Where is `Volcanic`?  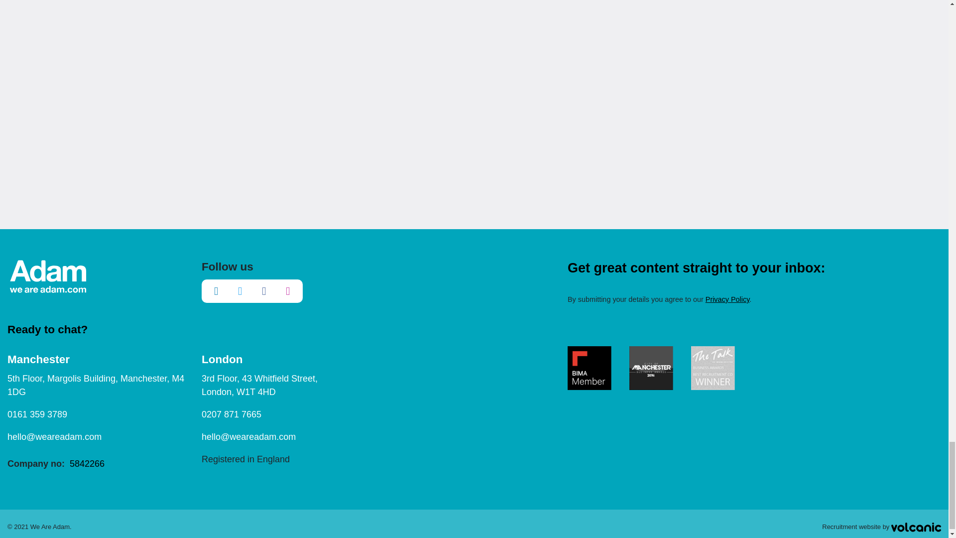
Volcanic is located at coordinates (916, 527).